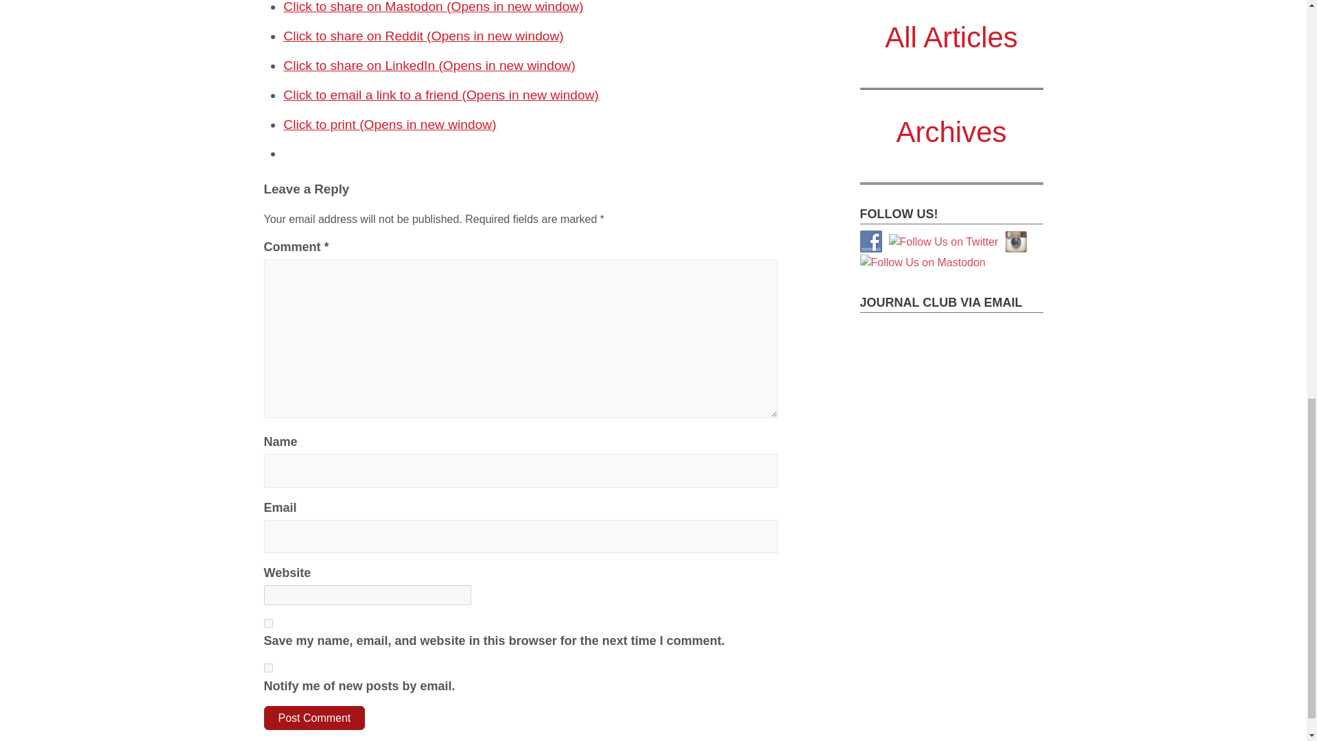 The width and height of the screenshot is (1317, 741). What do you see at coordinates (268, 623) in the screenshot?
I see `yes` at bounding box center [268, 623].